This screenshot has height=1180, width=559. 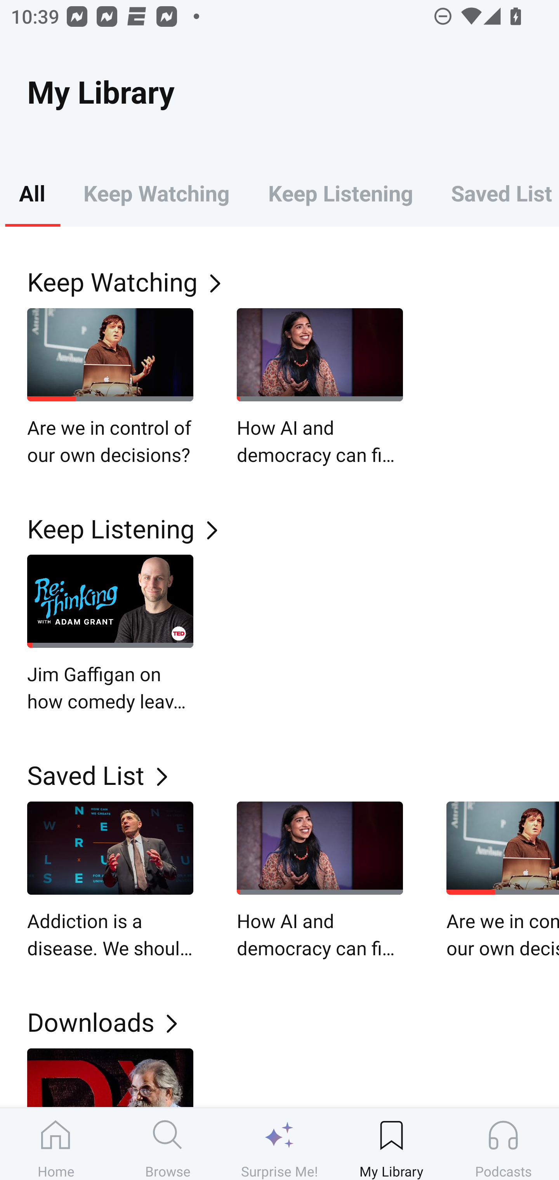 What do you see at coordinates (293, 1022) in the screenshot?
I see `Downloads` at bounding box center [293, 1022].